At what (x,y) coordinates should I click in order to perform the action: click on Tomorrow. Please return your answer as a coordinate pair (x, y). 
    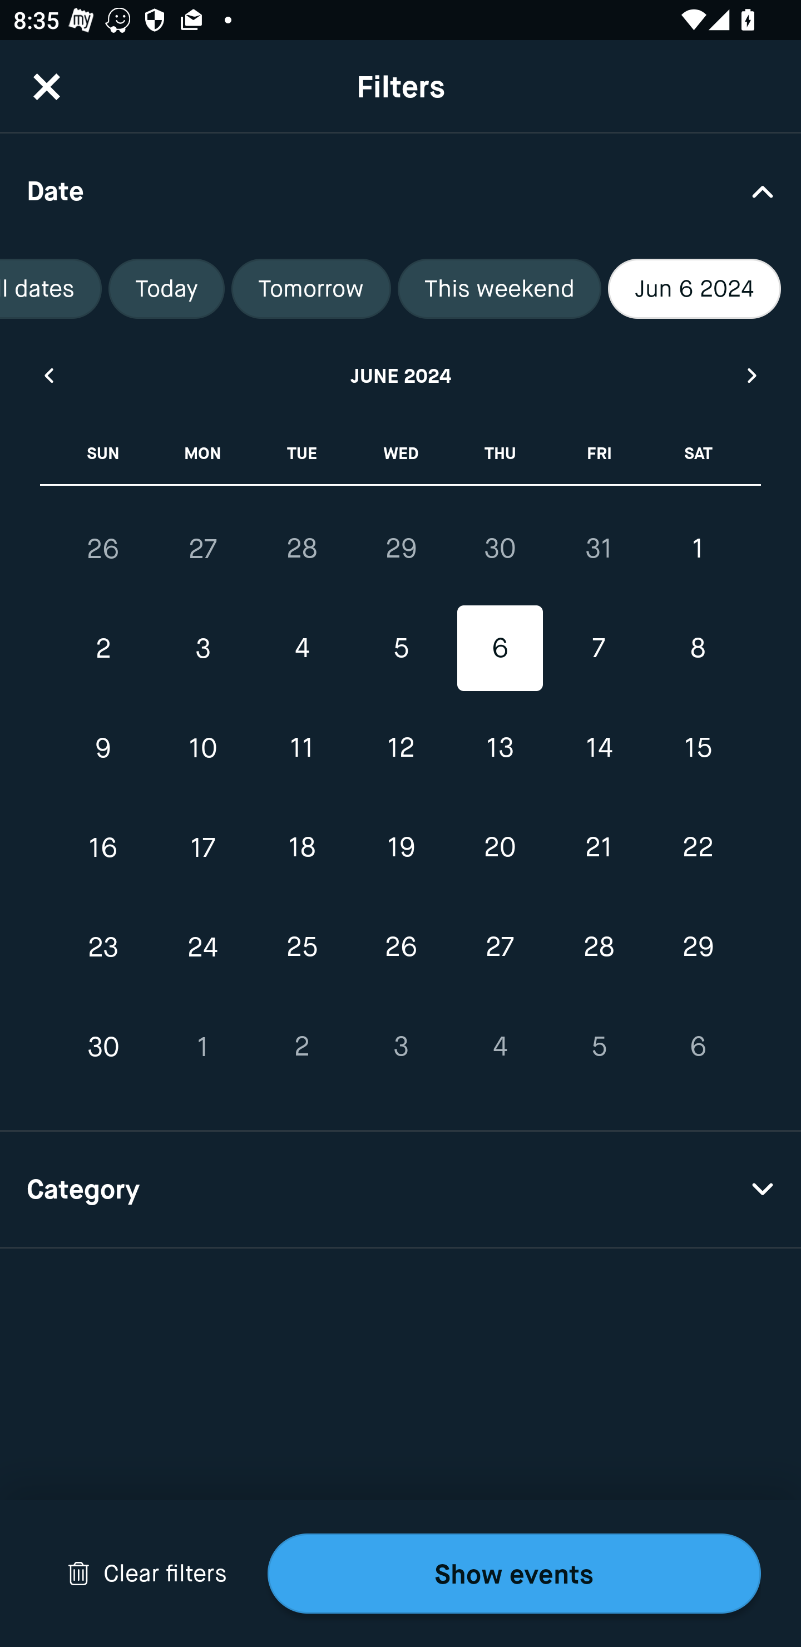
    Looking at the image, I should click on (311, 289).